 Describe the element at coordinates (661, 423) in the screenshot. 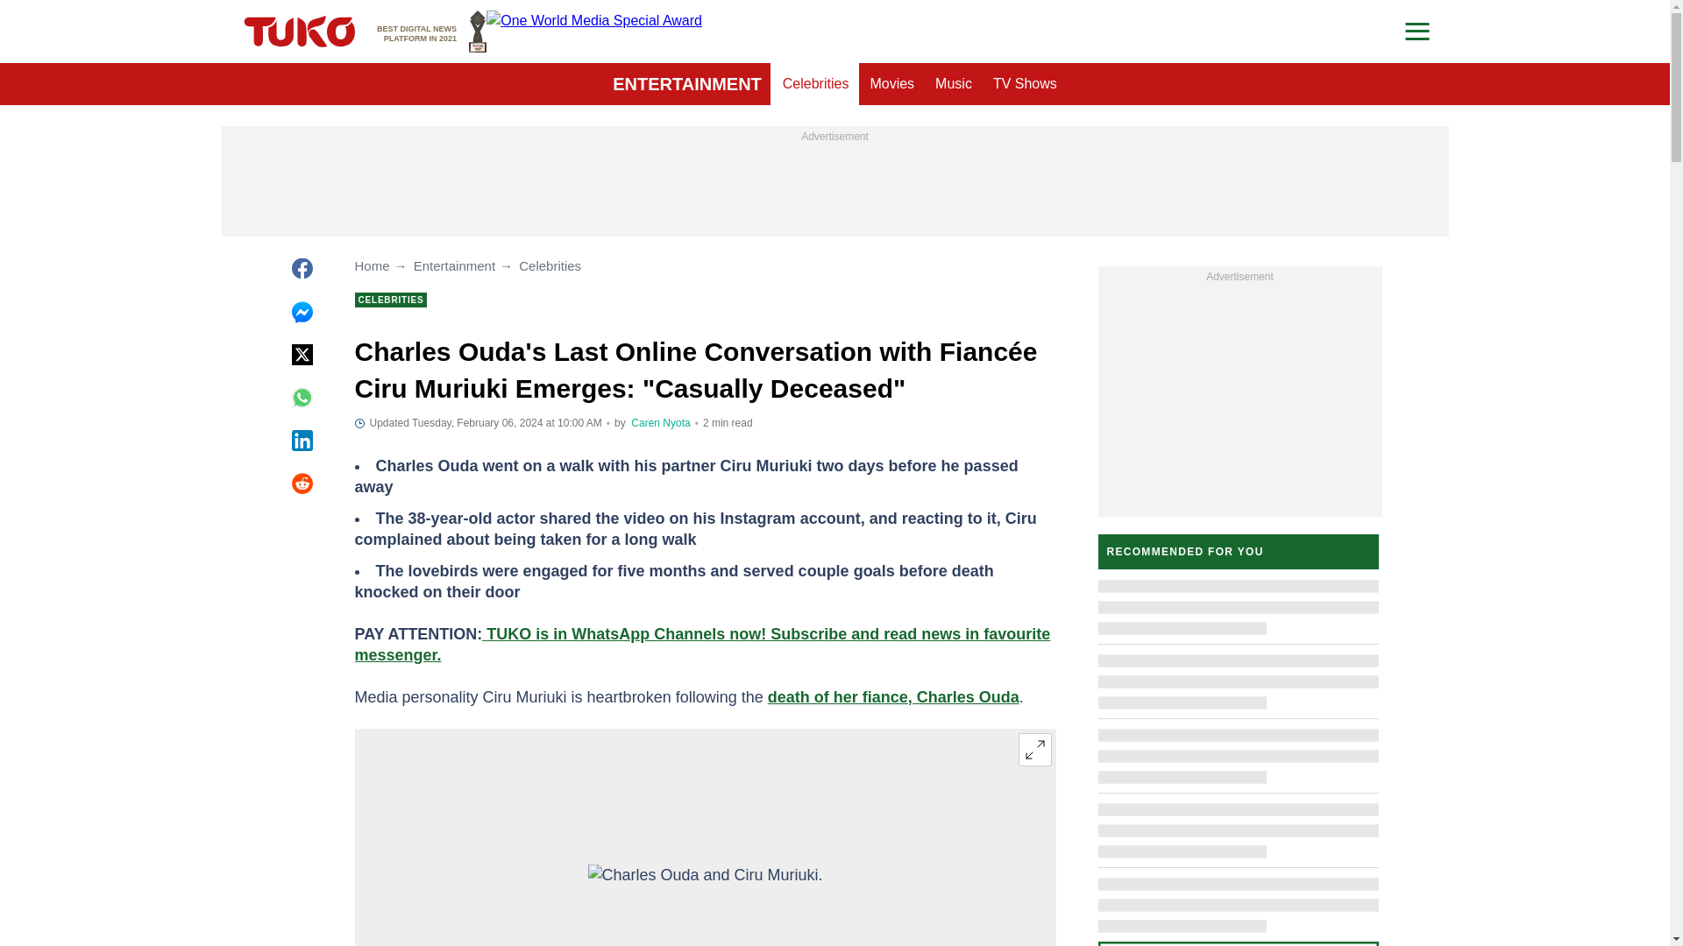

I see `Music` at that location.